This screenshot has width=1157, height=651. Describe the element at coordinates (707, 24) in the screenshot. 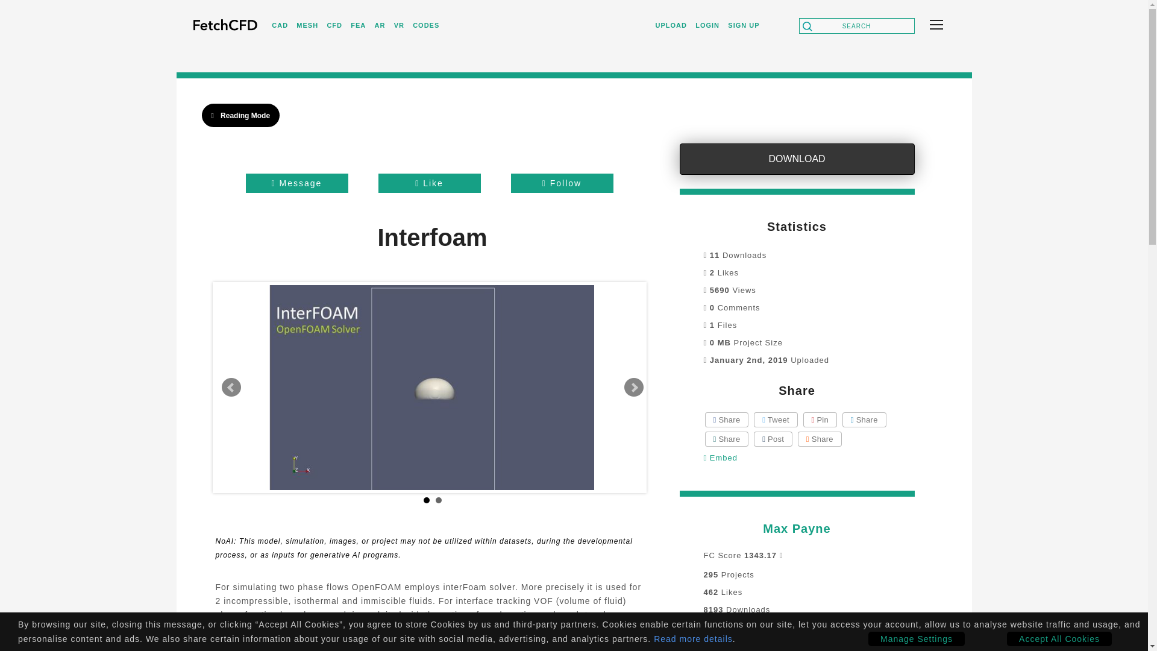

I see `LOGIN` at that location.